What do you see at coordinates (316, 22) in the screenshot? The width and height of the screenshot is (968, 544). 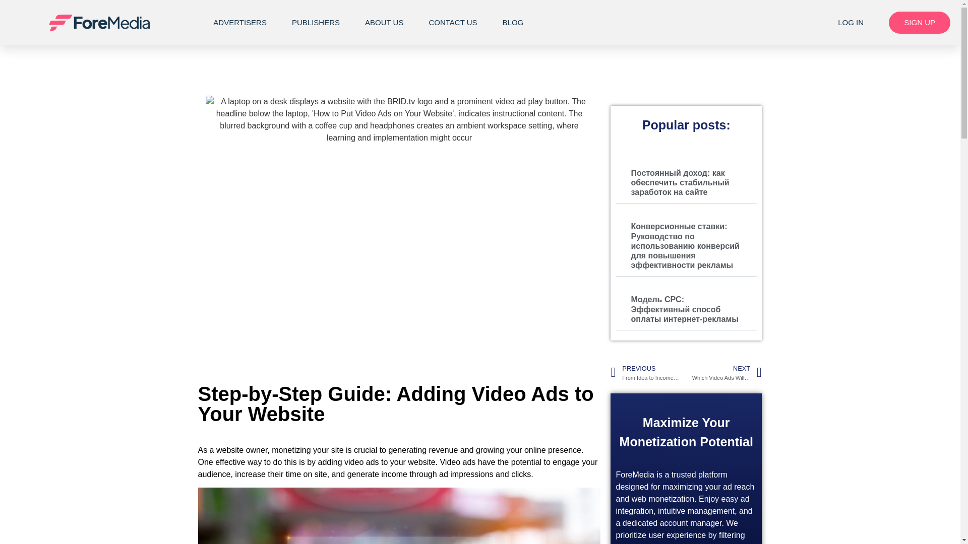 I see `PUBLISHERS` at bounding box center [316, 22].